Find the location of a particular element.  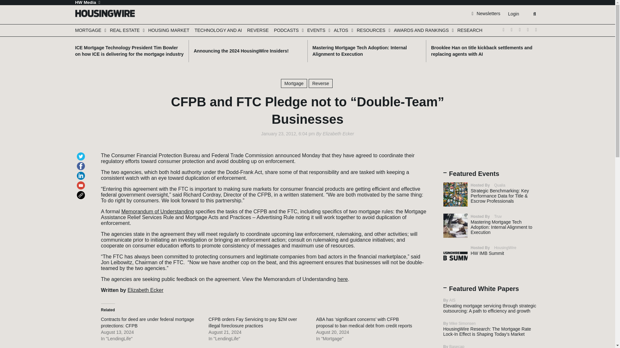

Login is located at coordinates (513, 14).